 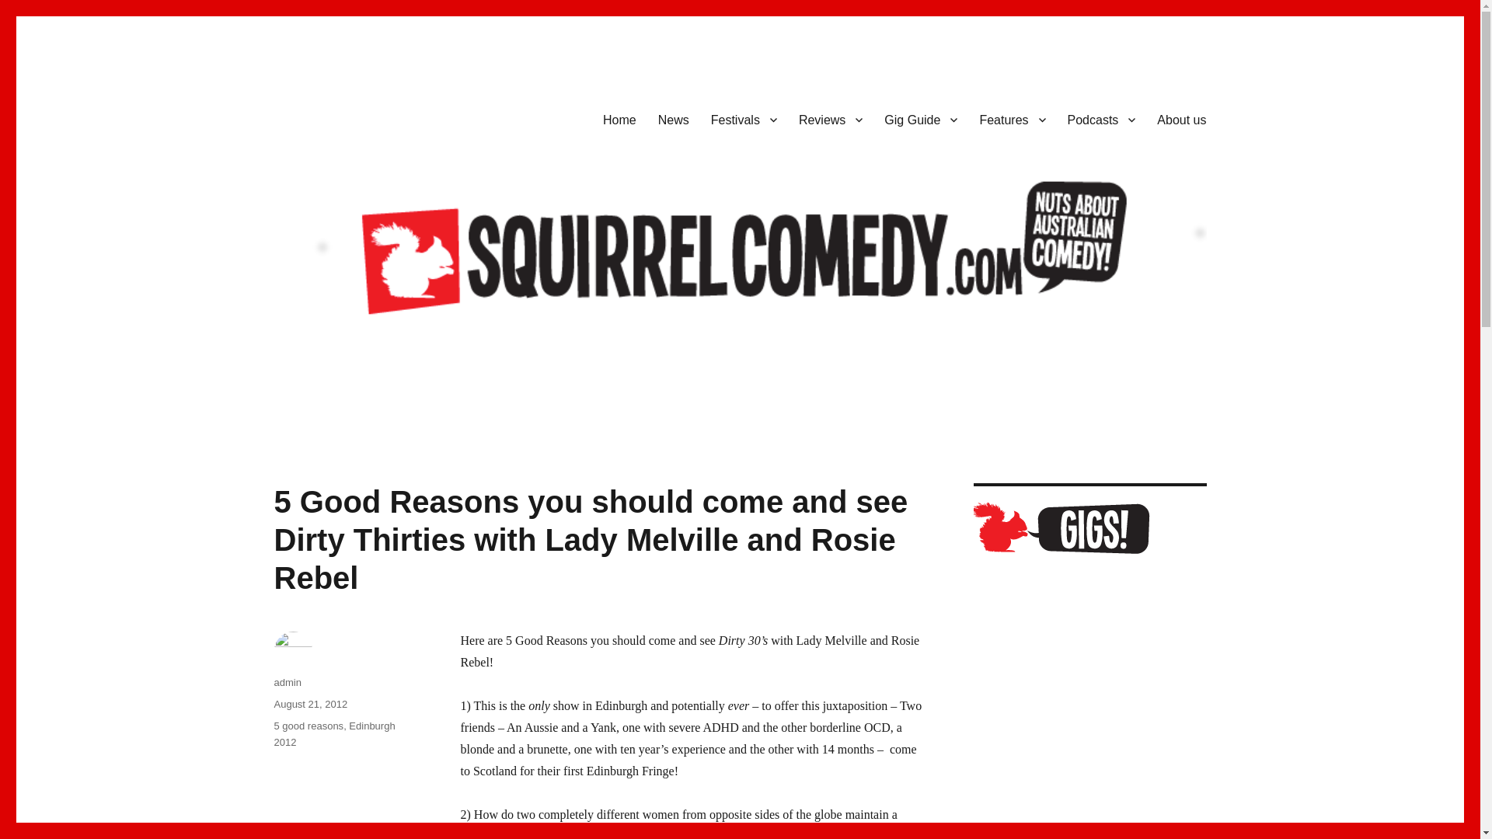 I want to click on News, so click(x=673, y=119).